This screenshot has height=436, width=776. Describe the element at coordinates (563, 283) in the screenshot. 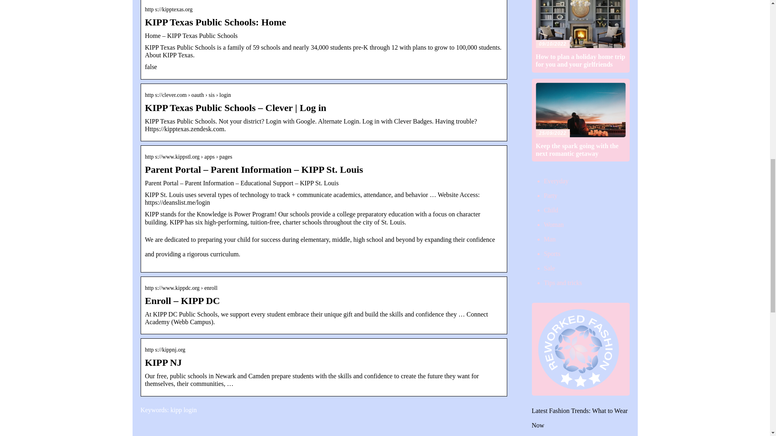

I see `Tips and tricks` at that location.